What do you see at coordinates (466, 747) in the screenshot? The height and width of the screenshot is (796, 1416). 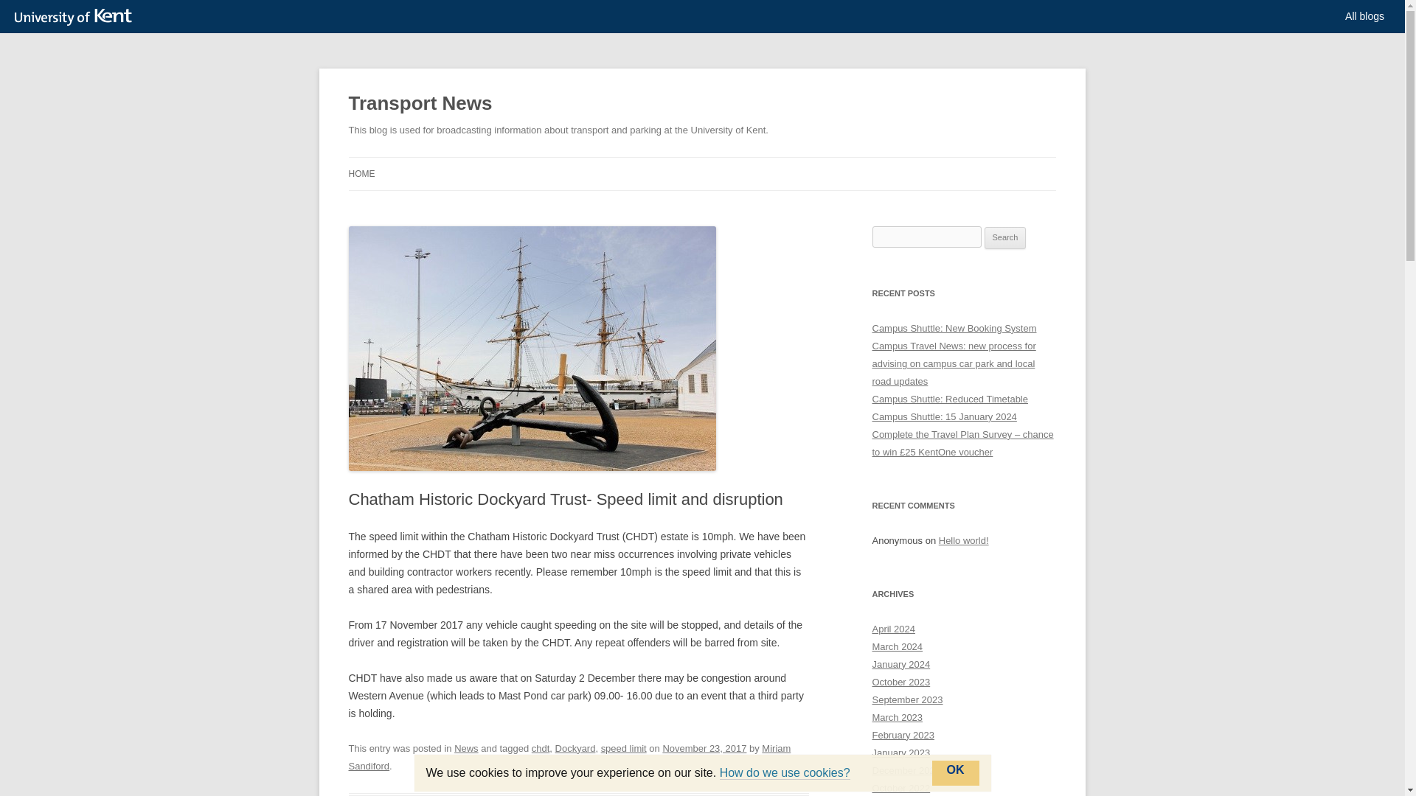 I see `News` at bounding box center [466, 747].